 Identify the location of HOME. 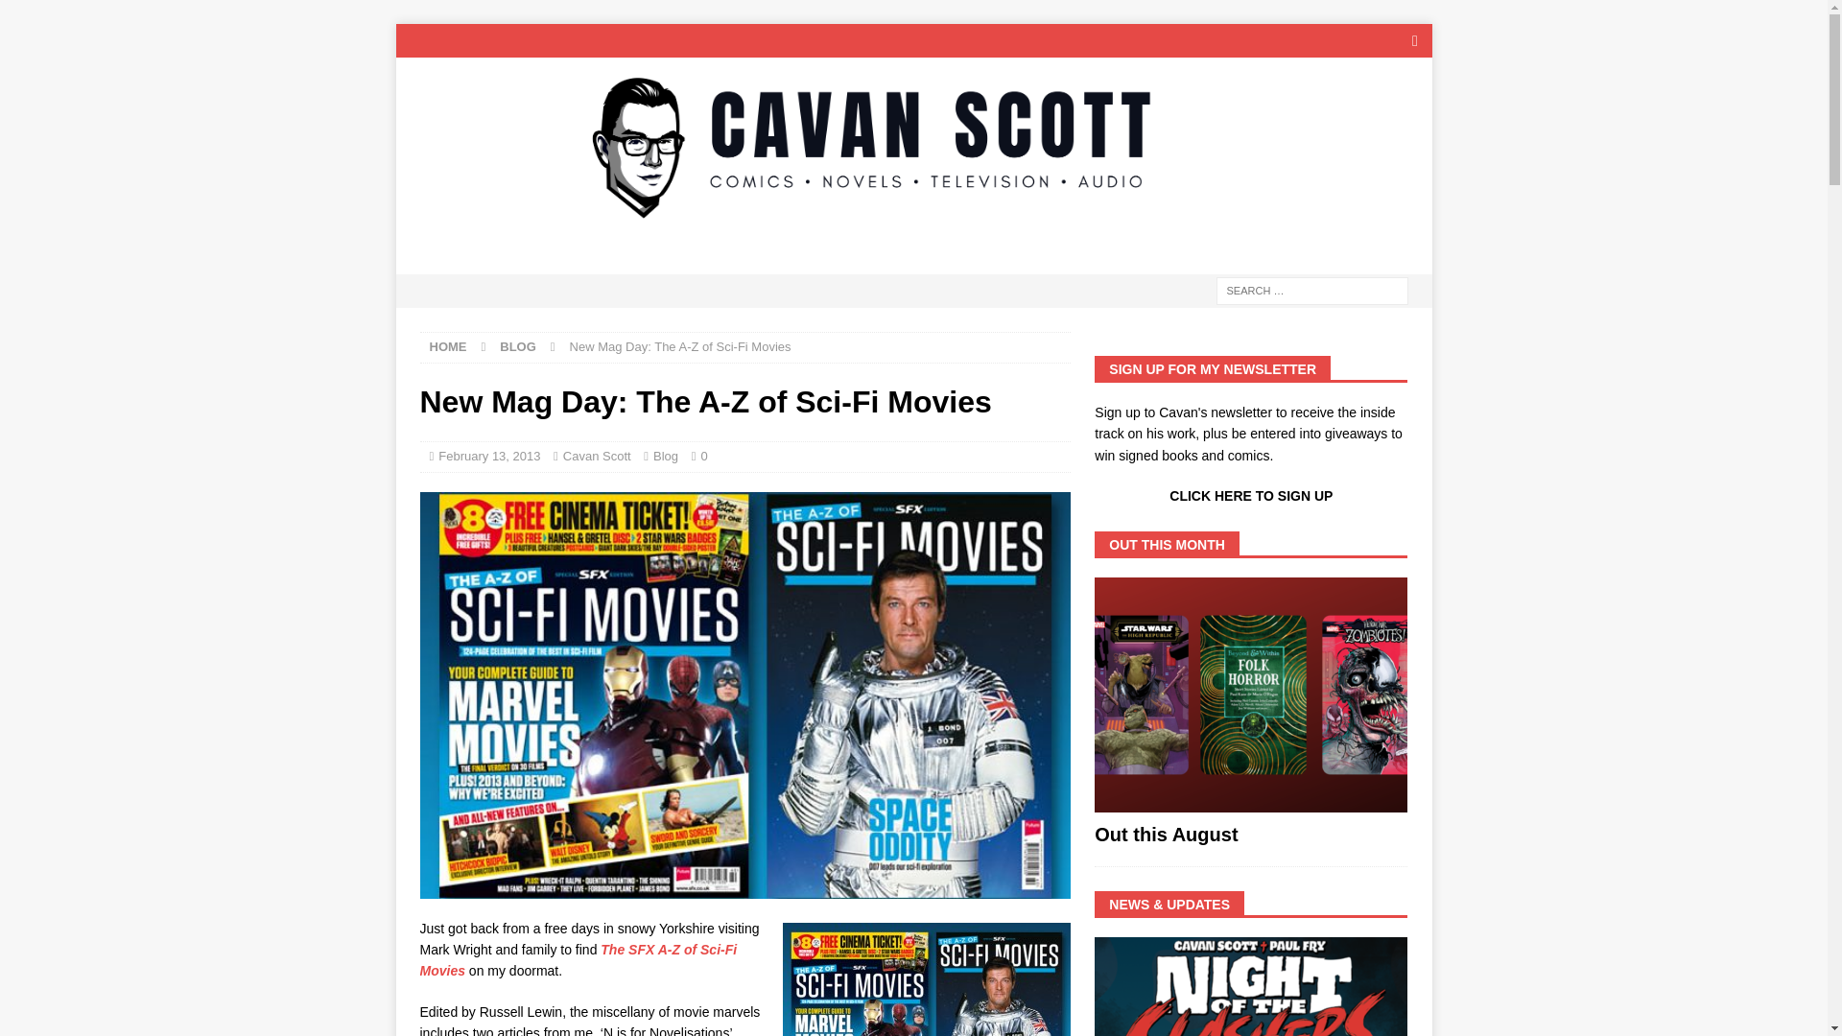
(448, 347).